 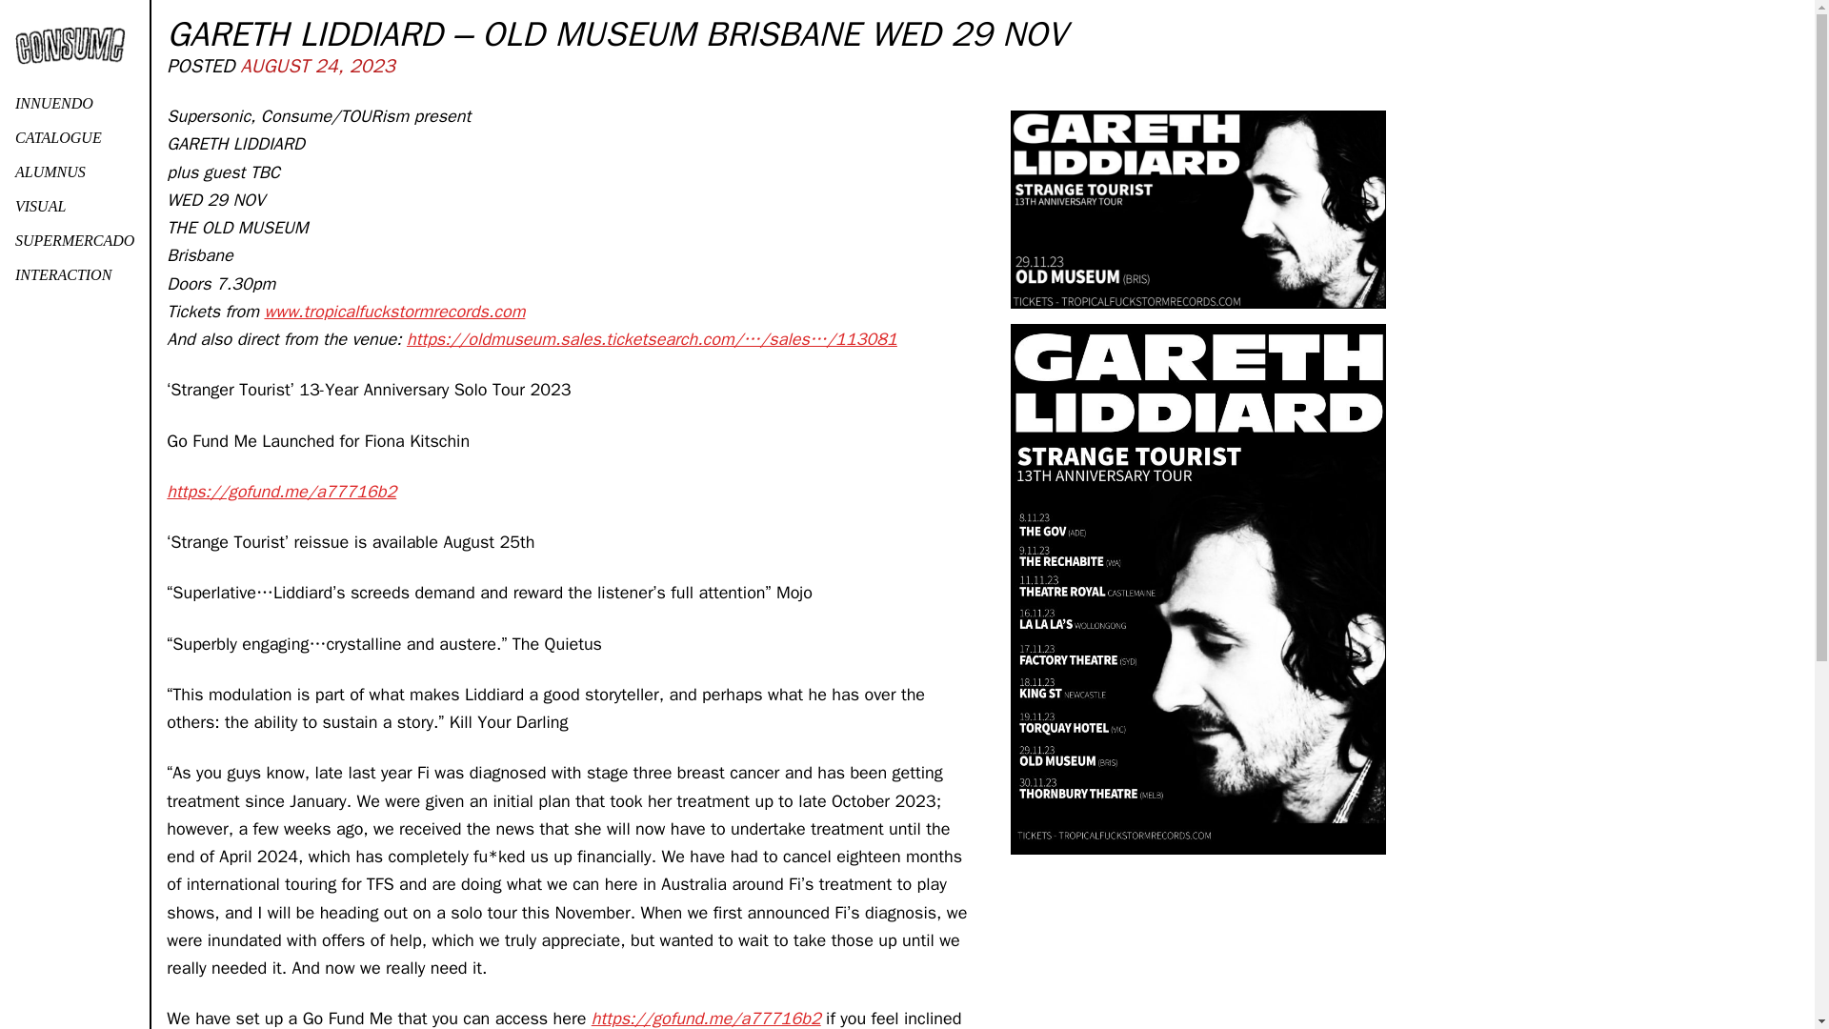 I want to click on SUPERMERCADO, so click(x=74, y=241).